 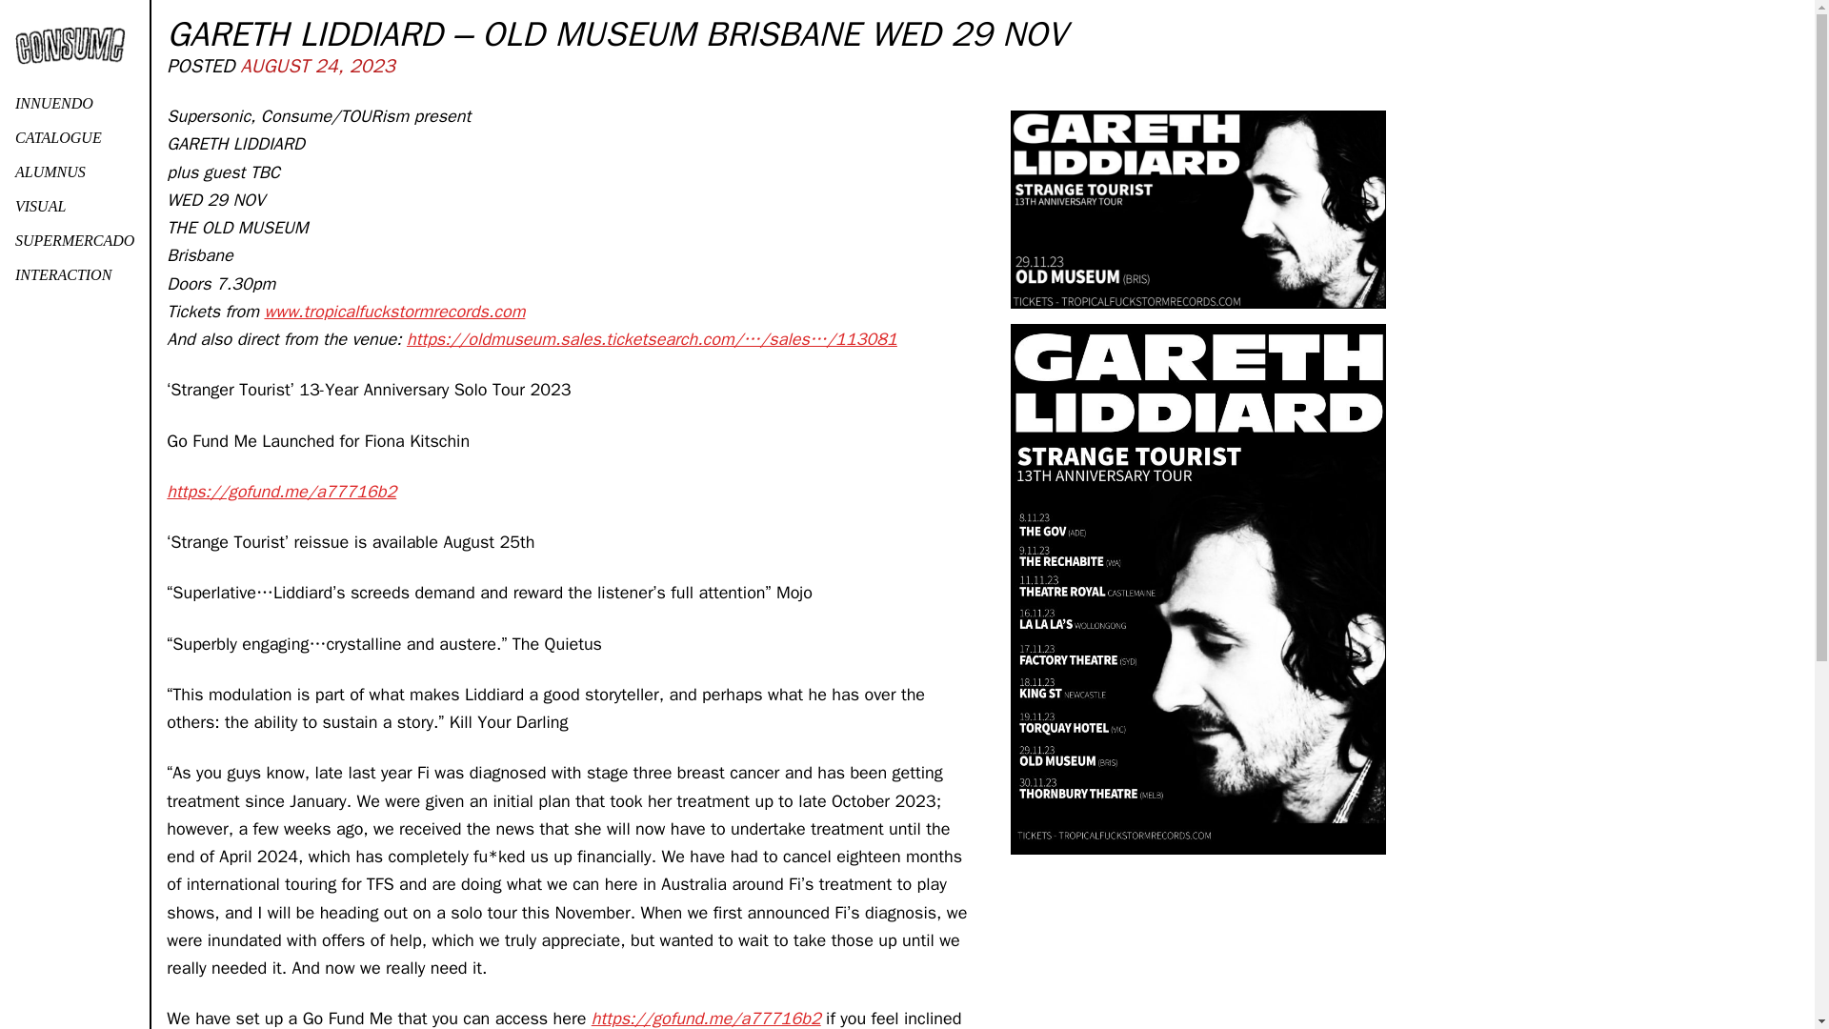 I want to click on SUPERMERCADO, so click(x=74, y=241).